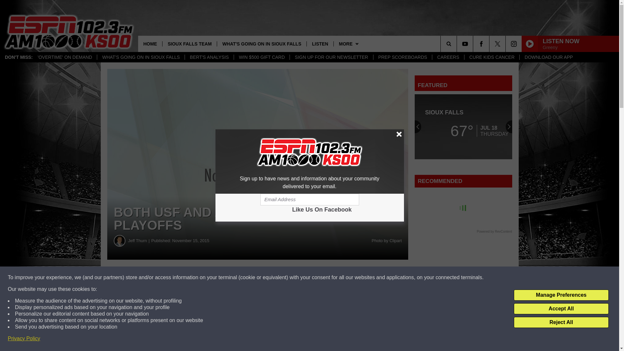  What do you see at coordinates (561, 295) in the screenshot?
I see `Manage Preferences` at bounding box center [561, 295].